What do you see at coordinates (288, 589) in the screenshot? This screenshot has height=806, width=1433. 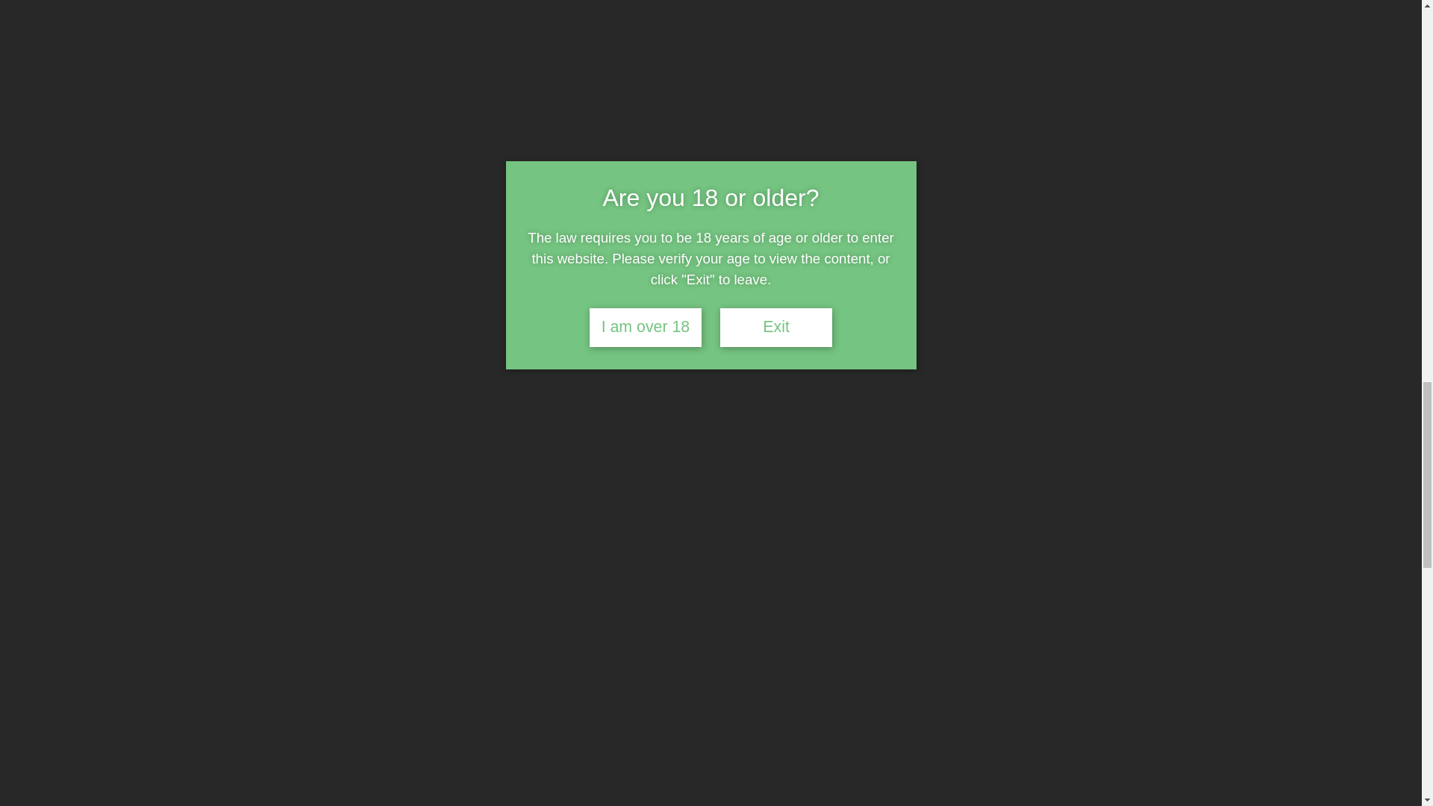 I see `Whatsapp` at bounding box center [288, 589].